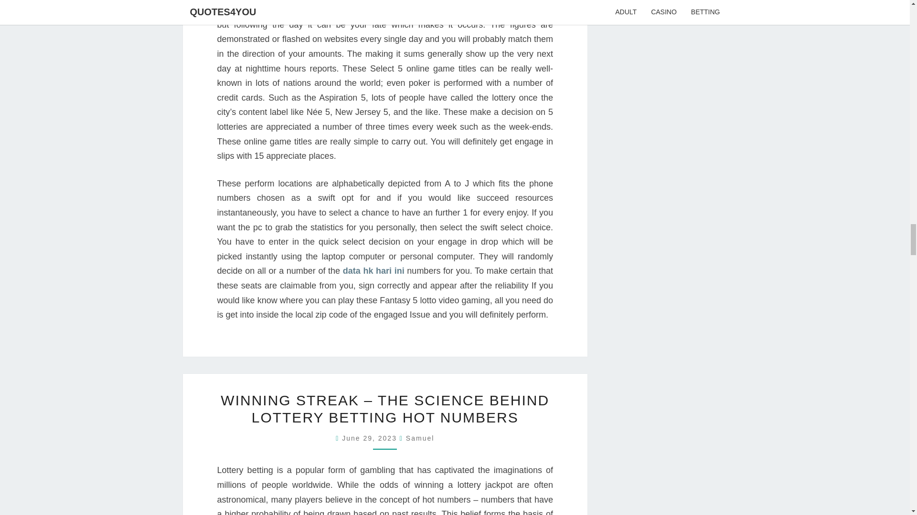  I want to click on Samuel, so click(420, 438).